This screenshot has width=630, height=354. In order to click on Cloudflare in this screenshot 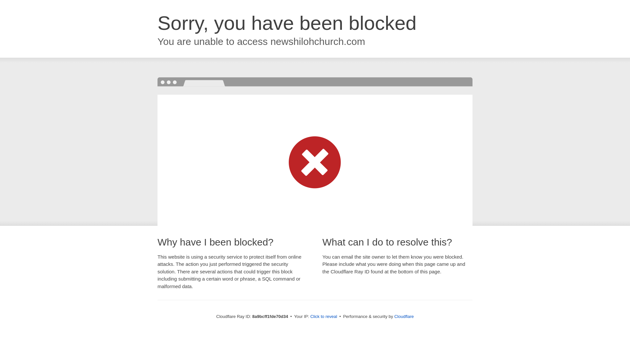, I will do `click(404, 316)`.